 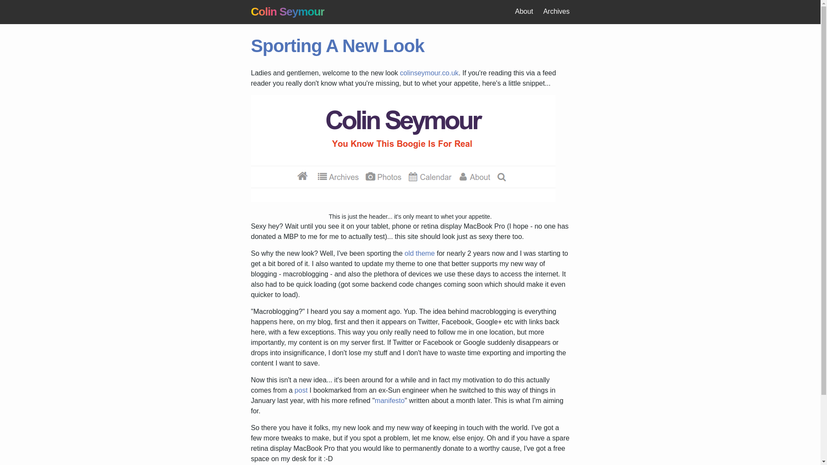 I want to click on post, so click(x=301, y=390).